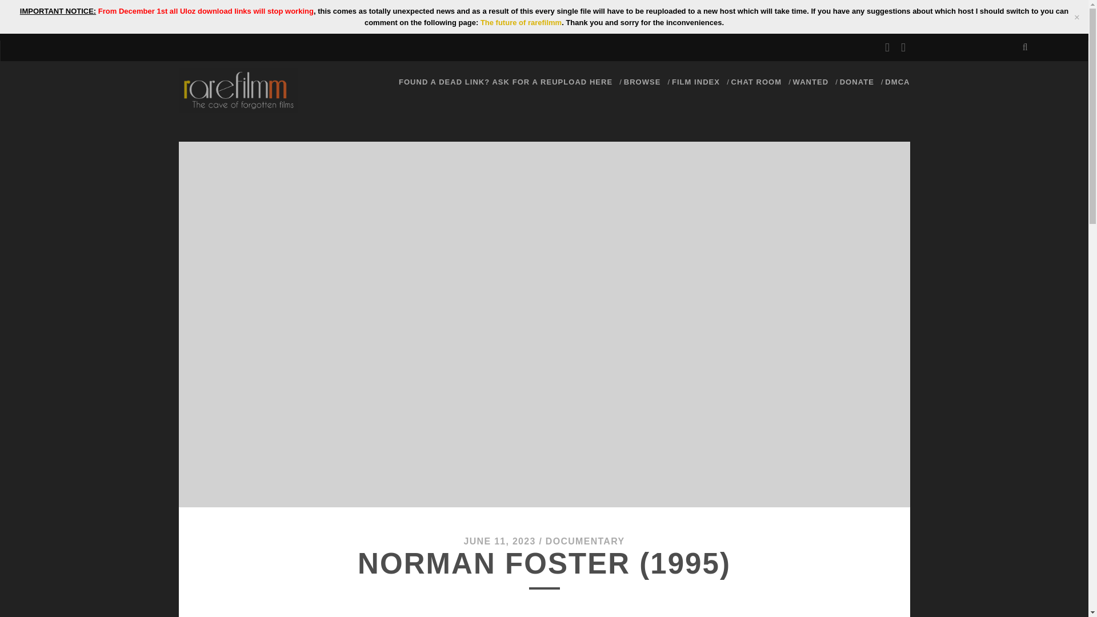  What do you see at coordinates (857, 82) in the screenshot?
I see `DONATE` at bounding box center [857, 82].